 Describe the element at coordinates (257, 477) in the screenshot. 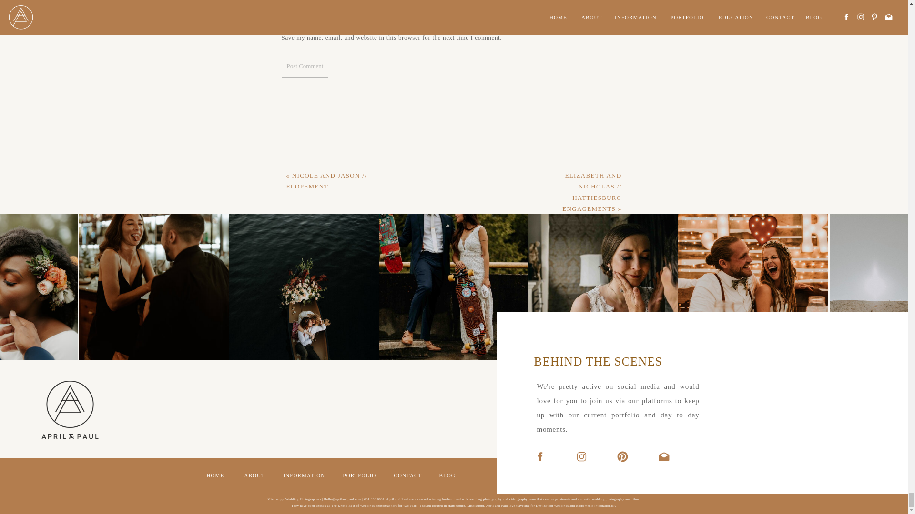

I see `ABOUT` at that location.